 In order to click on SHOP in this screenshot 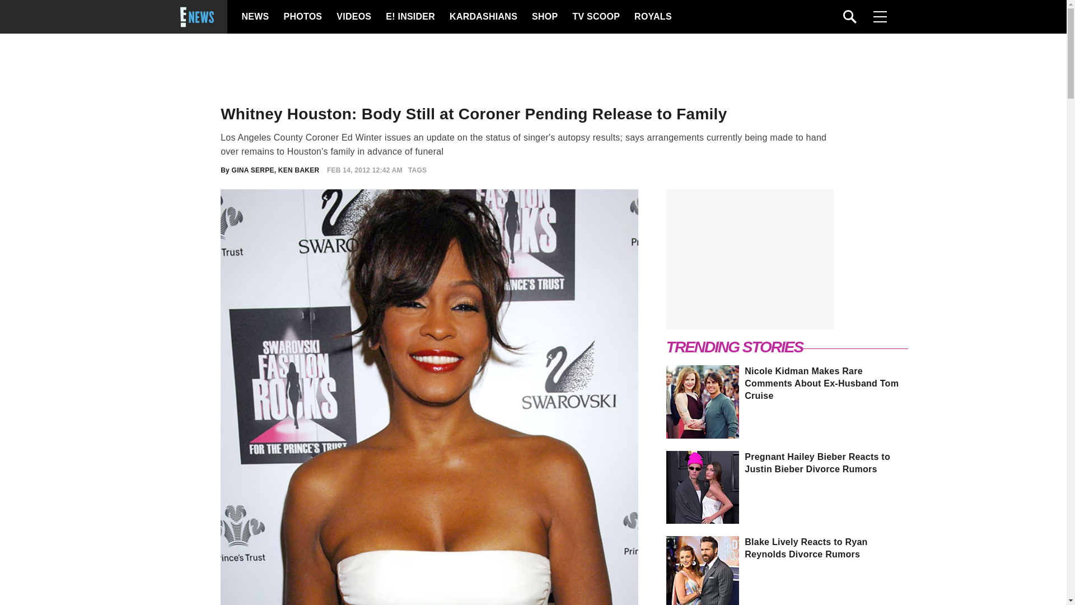, I will do `click(544, 17)`.